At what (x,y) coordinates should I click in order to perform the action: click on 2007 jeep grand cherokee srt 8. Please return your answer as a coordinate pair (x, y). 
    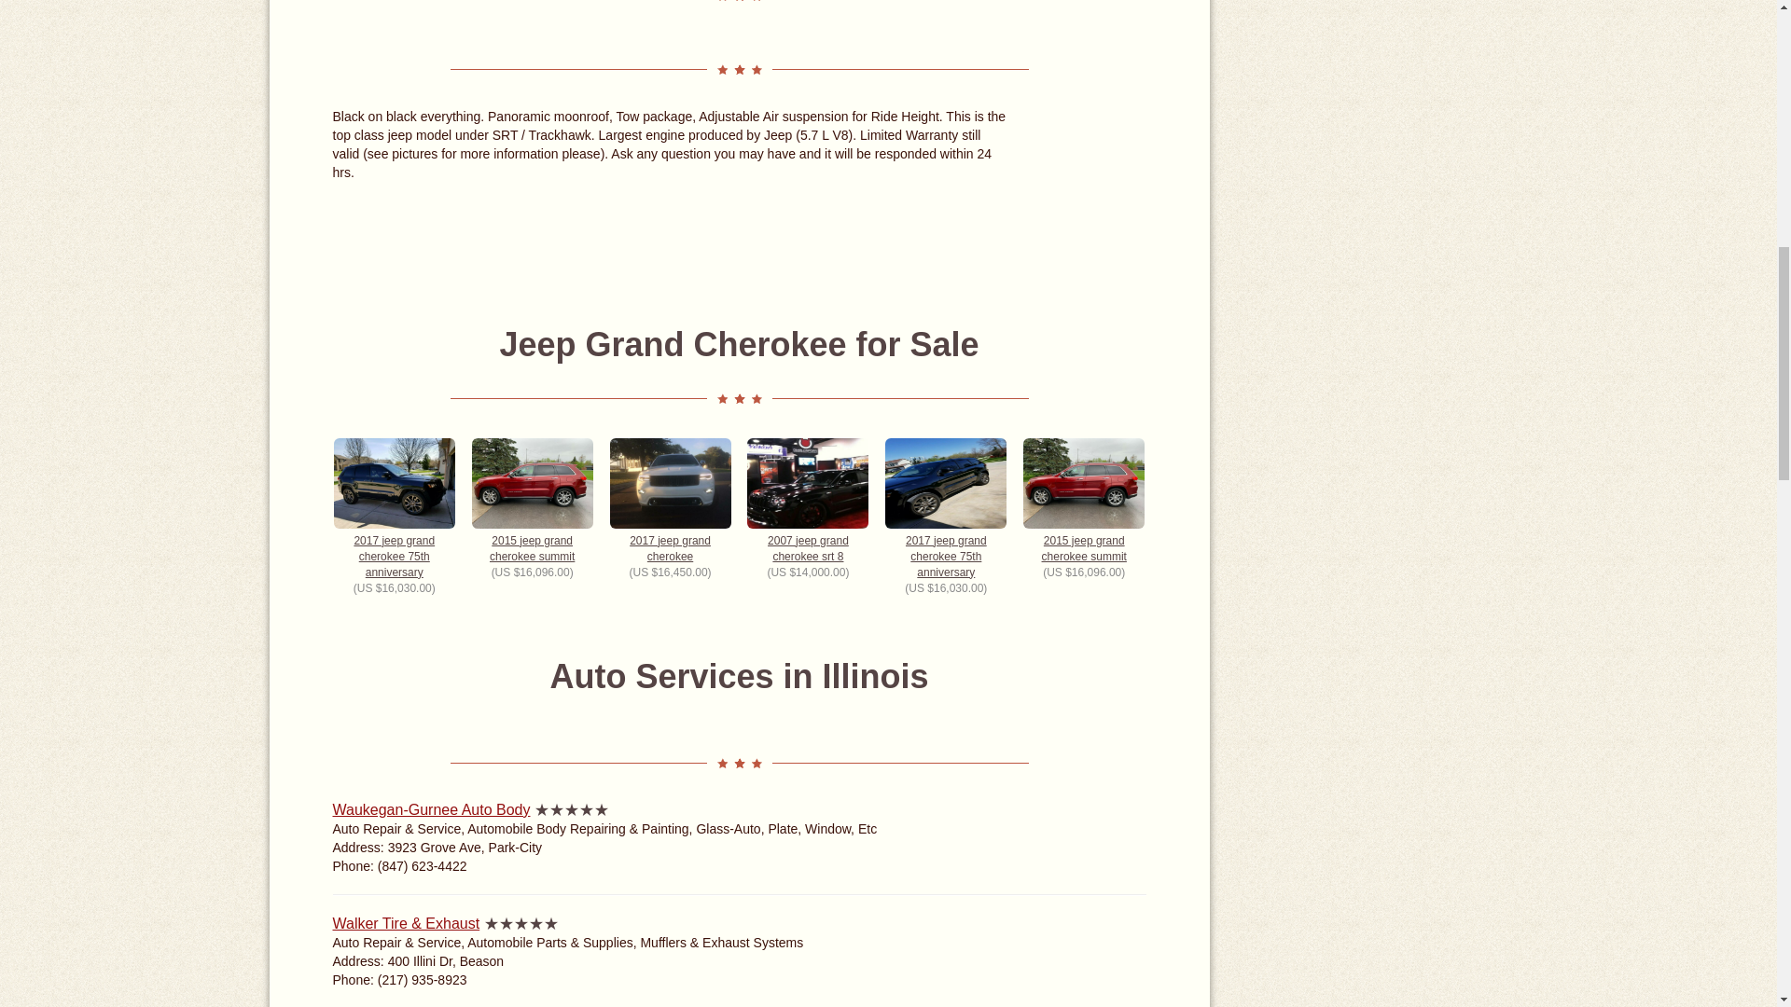
    Looking at the image, I should click on (808, 501).